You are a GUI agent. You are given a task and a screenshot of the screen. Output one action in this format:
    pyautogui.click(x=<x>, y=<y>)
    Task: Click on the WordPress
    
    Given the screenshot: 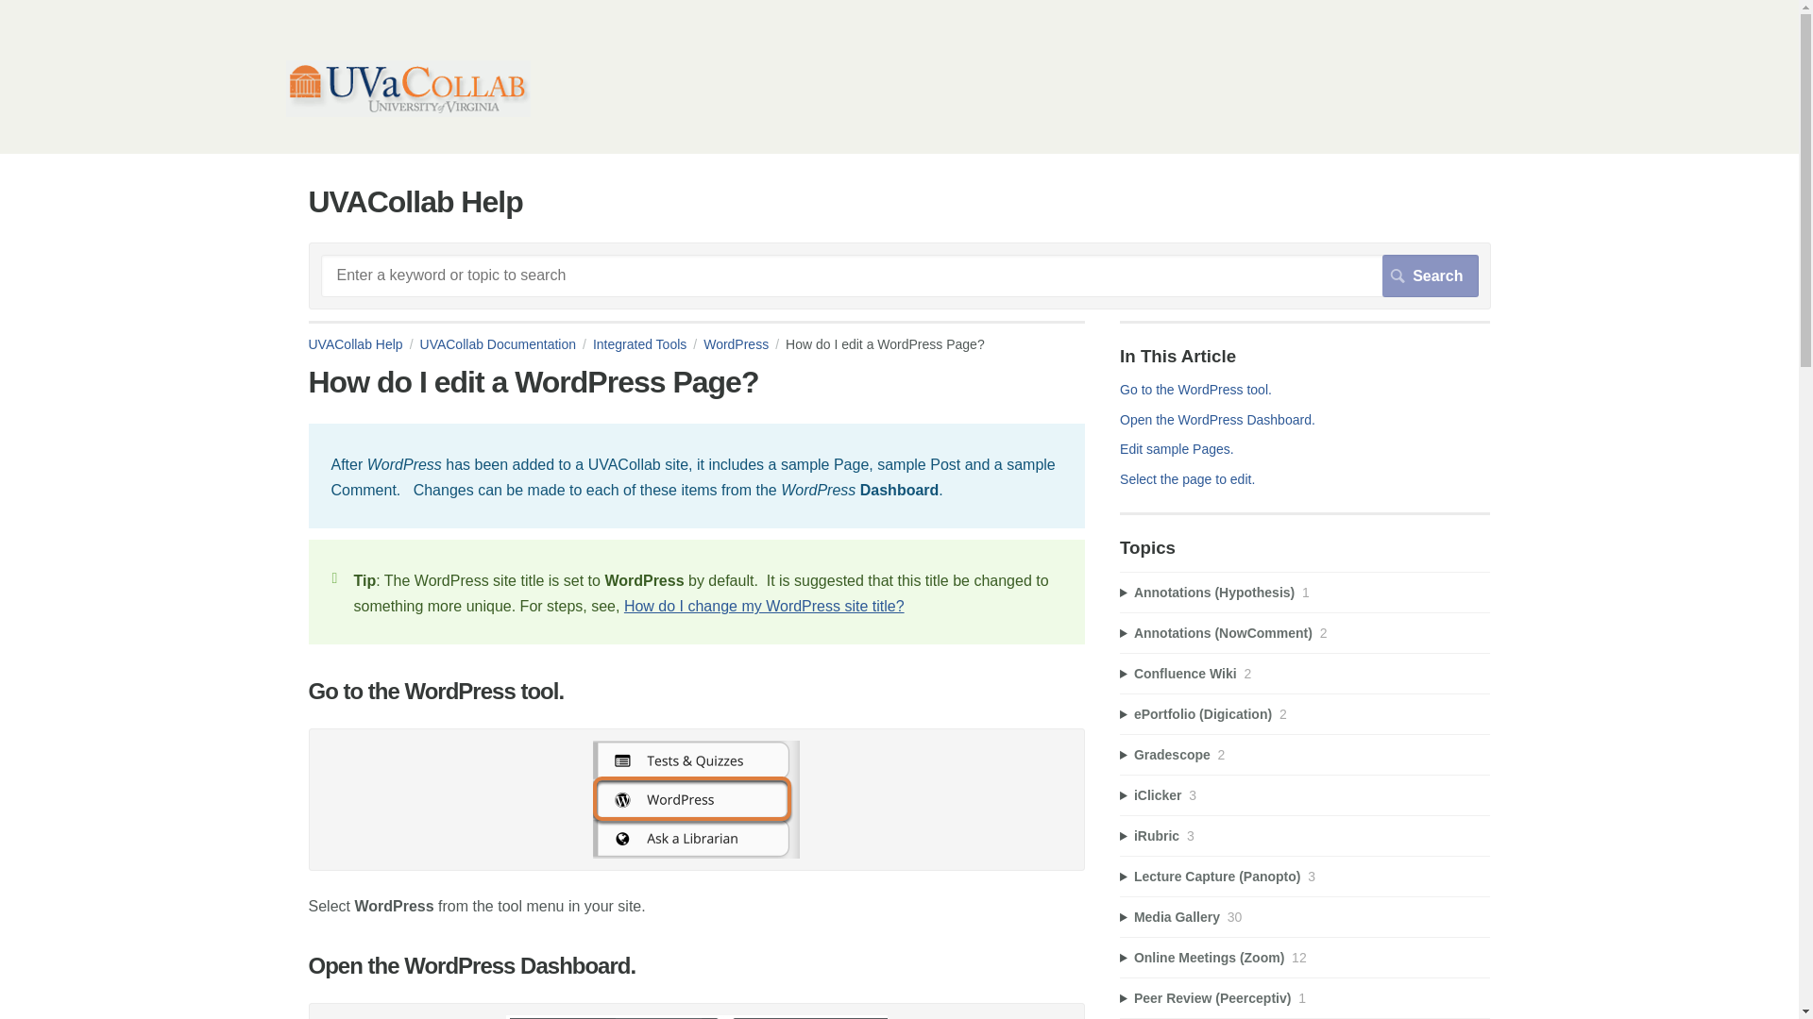 What is the action you would take?
    pyautogui.click(x=744, y=343)
    